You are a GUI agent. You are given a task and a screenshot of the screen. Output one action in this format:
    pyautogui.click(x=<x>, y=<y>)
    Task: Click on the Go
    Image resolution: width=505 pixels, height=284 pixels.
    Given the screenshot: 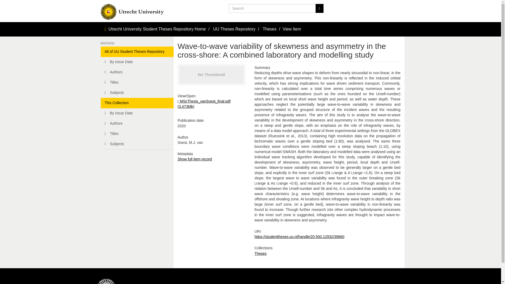 What is the action you would take?
    pyautogui.click(x=319, y=8)
    